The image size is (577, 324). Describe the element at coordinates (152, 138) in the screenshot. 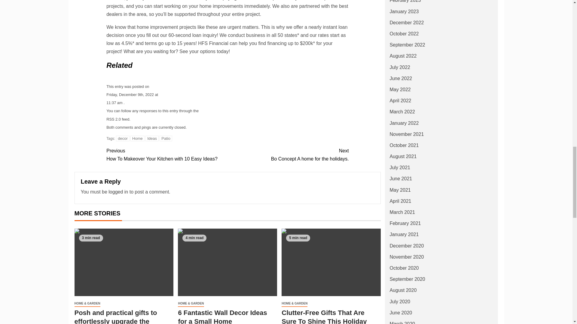

I see `Ideas` at that location.